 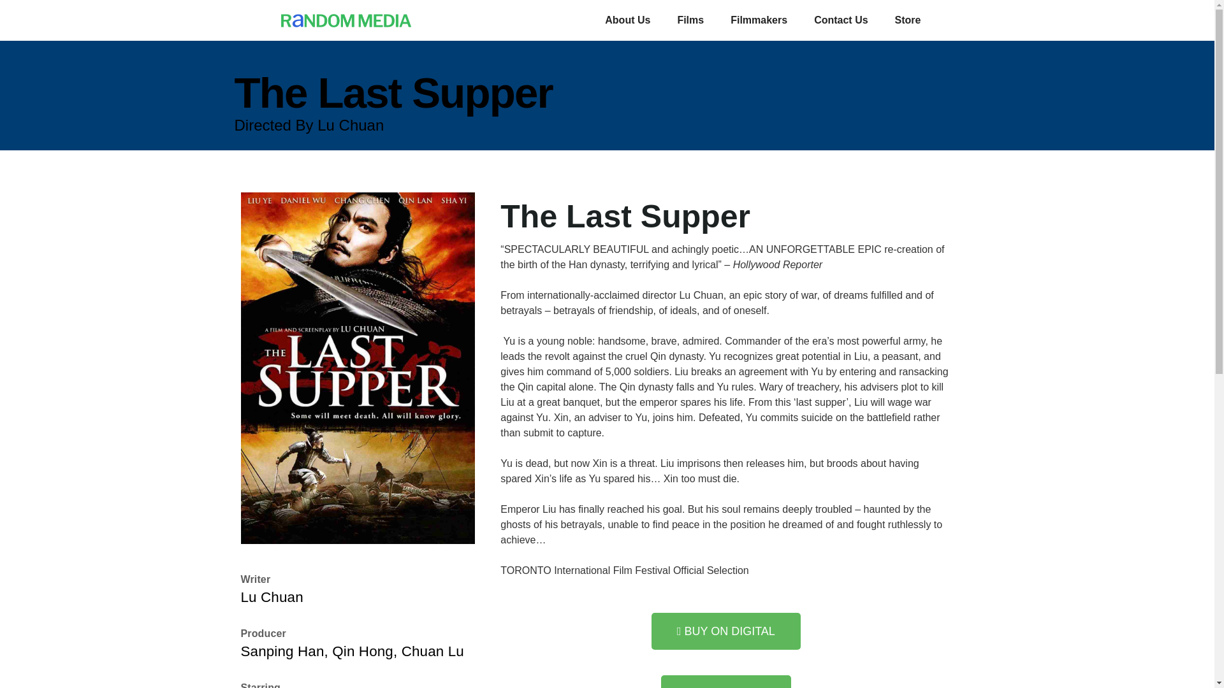 What do you see at coordinates (260, 685) in the screenshot?
I see `Starring` at bounding box center [260, 685].